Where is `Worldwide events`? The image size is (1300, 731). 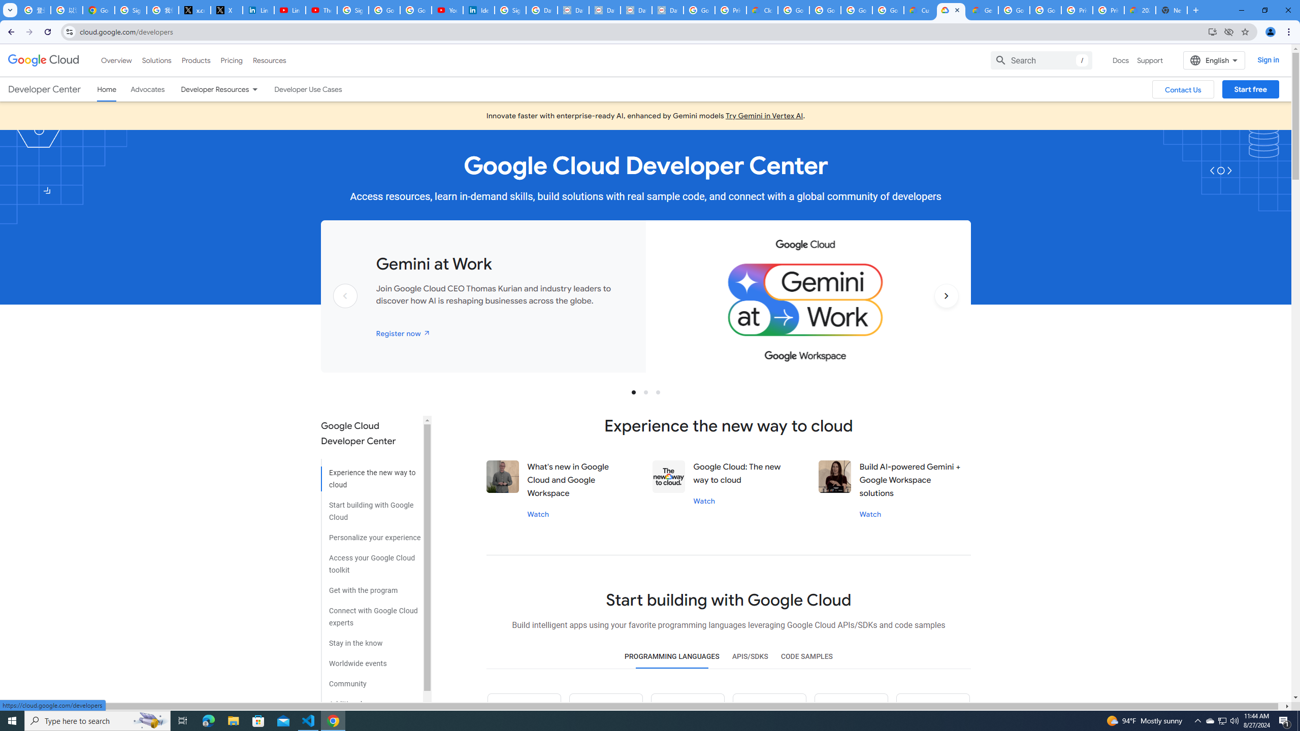
Worldwide events is located at coordinates (371, 660).